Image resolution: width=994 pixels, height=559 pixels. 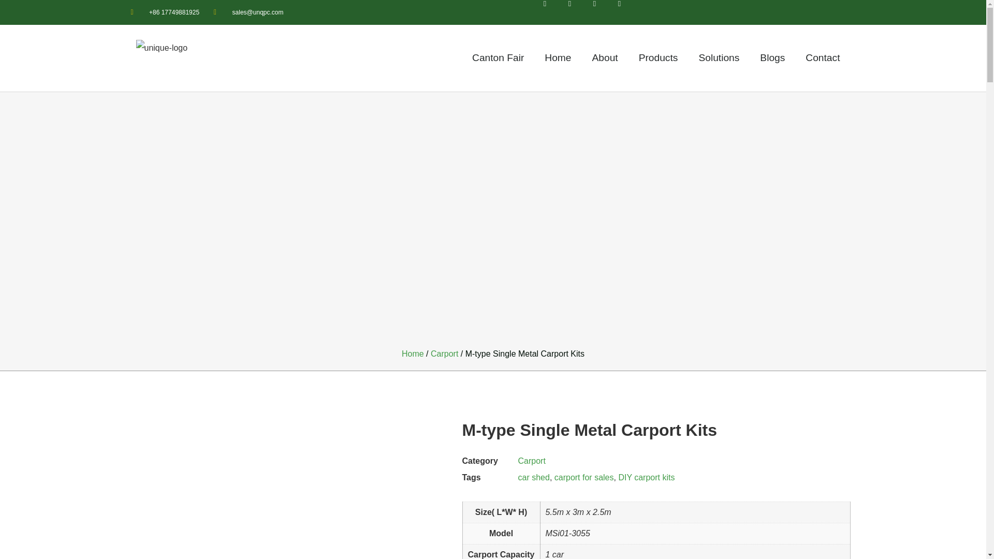 I want to click on Products, so click(x=659, y=58).